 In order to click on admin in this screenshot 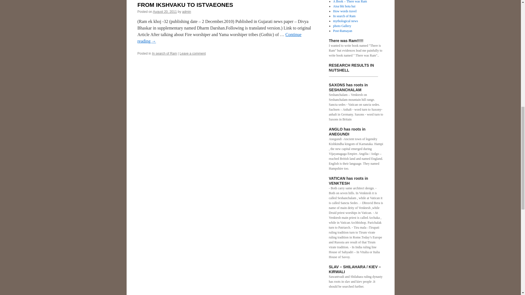, I will do `click(186, 11)`.